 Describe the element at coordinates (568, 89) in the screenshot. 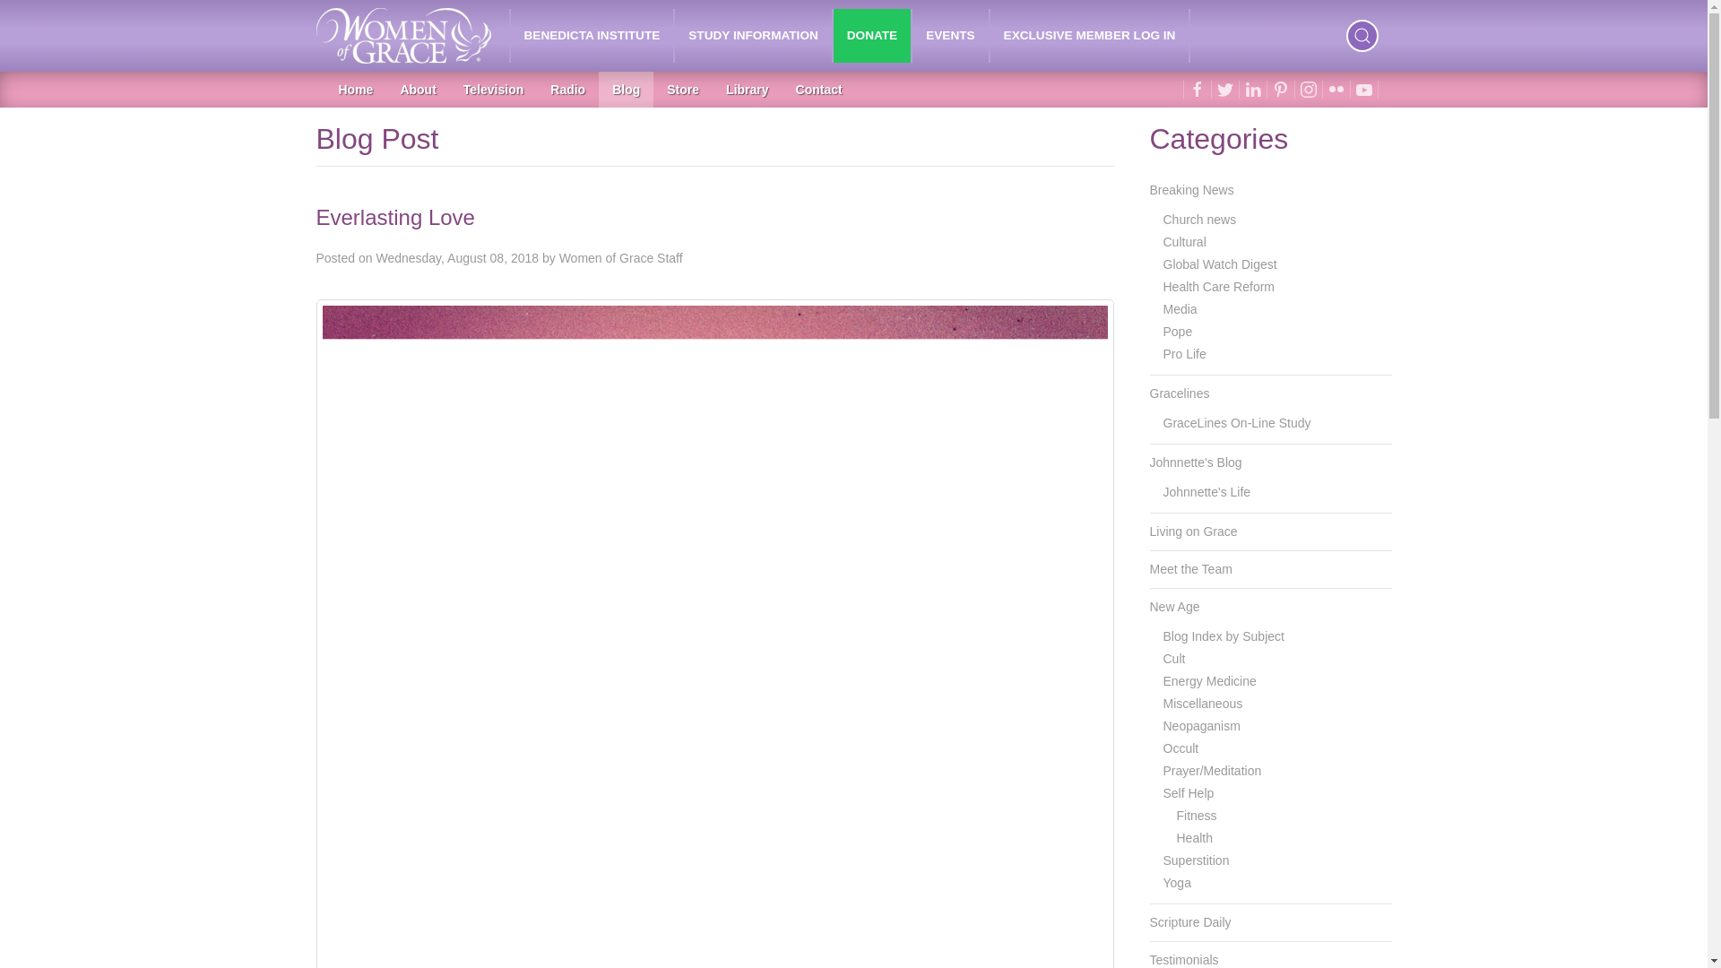

I see `Radio` at that location.